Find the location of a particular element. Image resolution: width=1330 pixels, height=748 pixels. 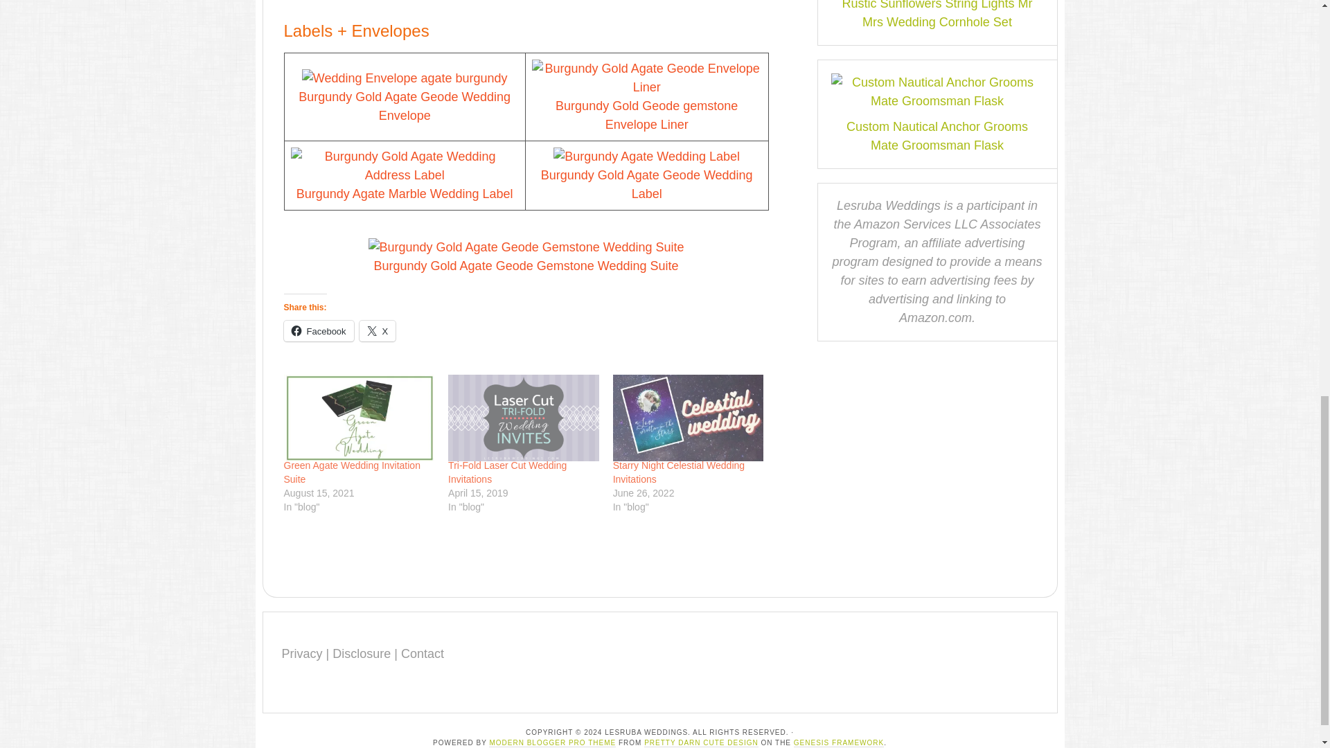

Tri-Fold Laser Cut Wedding Invitations is located at coordinates (507, 472).